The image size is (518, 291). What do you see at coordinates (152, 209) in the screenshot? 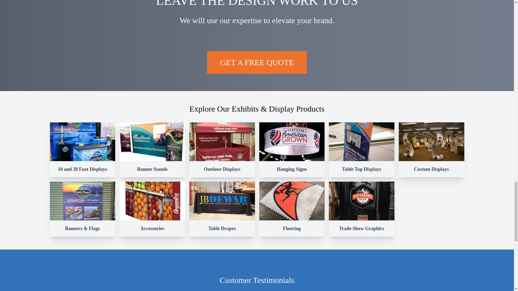
I see `Accessories` at bounding box center [152, 209].